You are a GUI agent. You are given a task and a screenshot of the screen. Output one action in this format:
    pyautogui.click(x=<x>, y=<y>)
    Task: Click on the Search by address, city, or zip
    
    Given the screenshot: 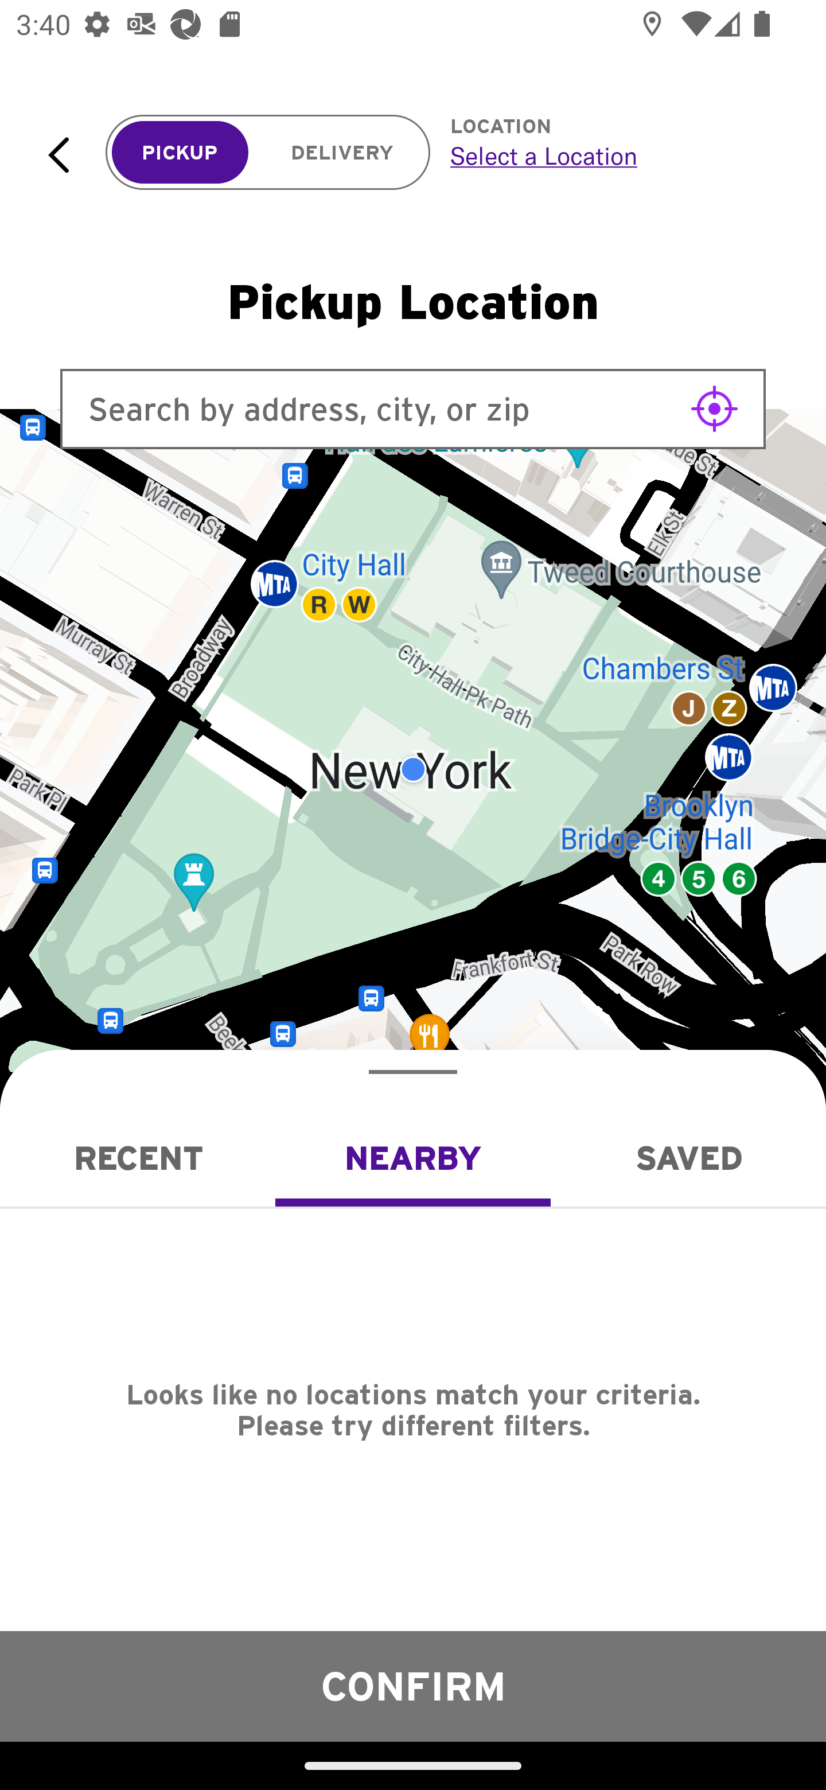 What is the action you would take?
    pyautogui.click(x=413, y=408)
    